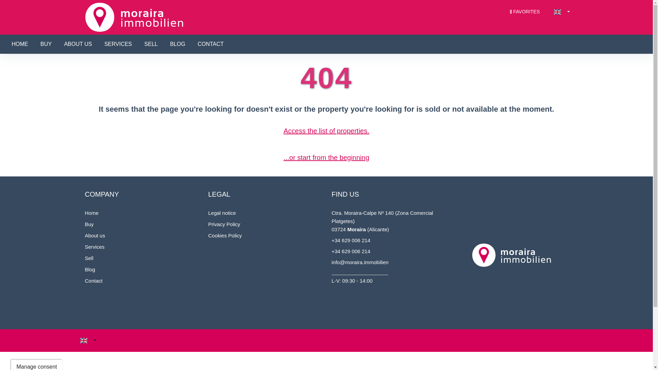 This screenshot has width=658, height=370. What do you see at coordinates (326, 131) in the screenshot?
I see `Access the list of properties.` at bounding box center [326, 131].